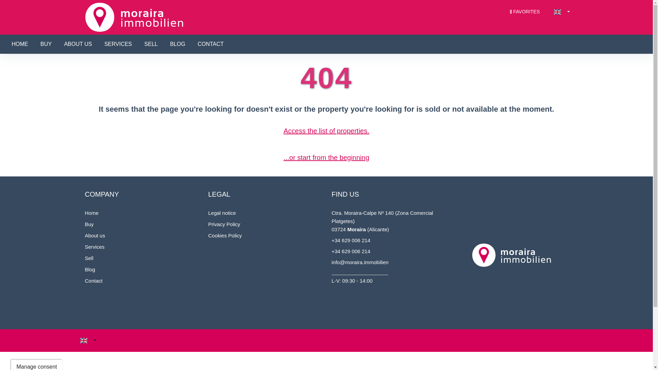 This screenshot has width=658, height=370. What do you see at coordinates (326, 131) in the screenshot?
I see `Access the list of properties.` at bounding box center [326, 131].